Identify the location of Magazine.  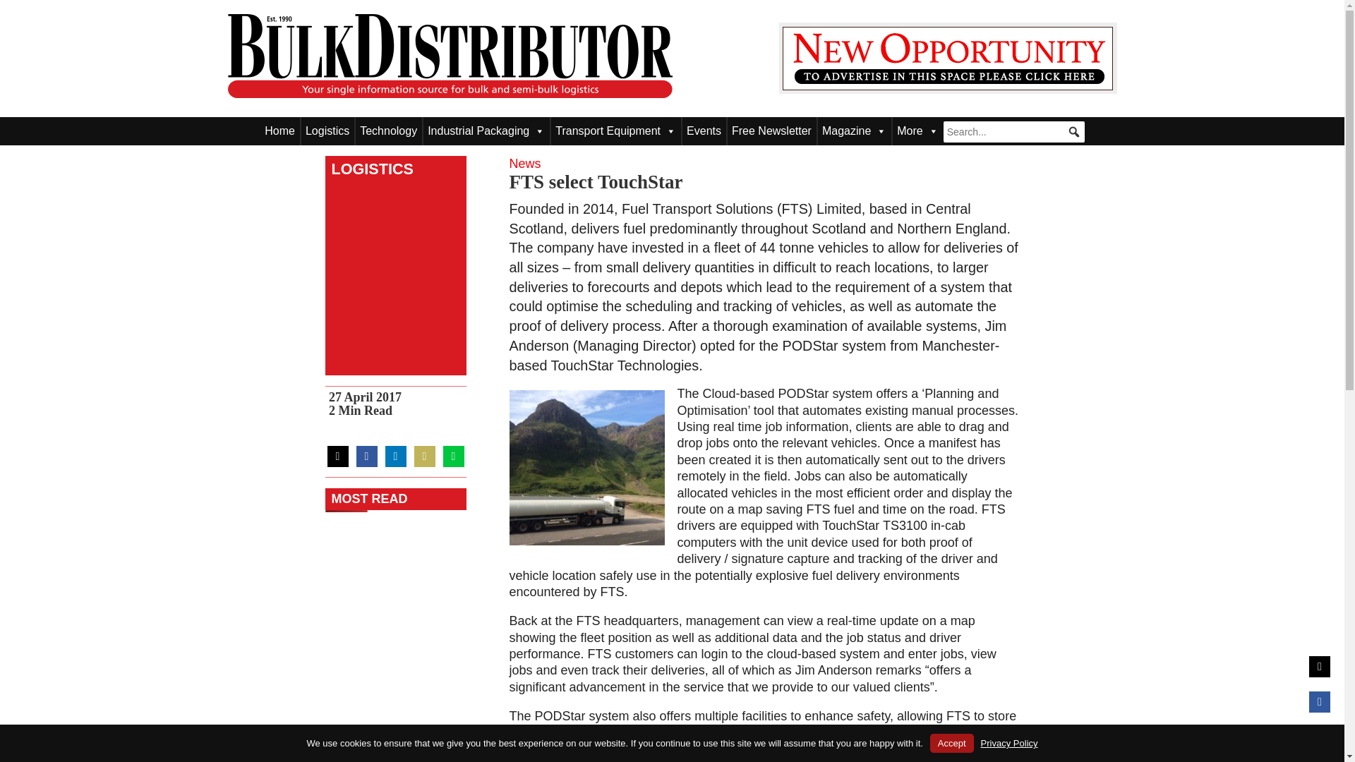
(854, 131).